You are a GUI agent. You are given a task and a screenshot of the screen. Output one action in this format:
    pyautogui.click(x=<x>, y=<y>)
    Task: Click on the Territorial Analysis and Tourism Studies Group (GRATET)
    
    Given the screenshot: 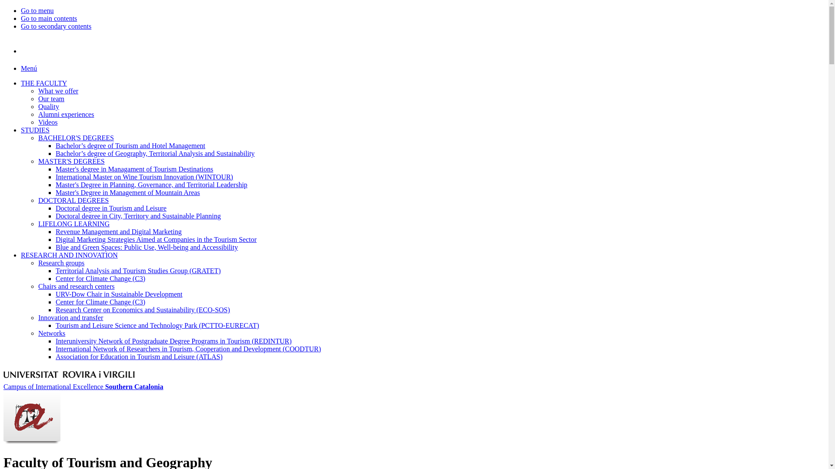 What is the action you would take?
    pyautogui.click(x=138, y=271)
    